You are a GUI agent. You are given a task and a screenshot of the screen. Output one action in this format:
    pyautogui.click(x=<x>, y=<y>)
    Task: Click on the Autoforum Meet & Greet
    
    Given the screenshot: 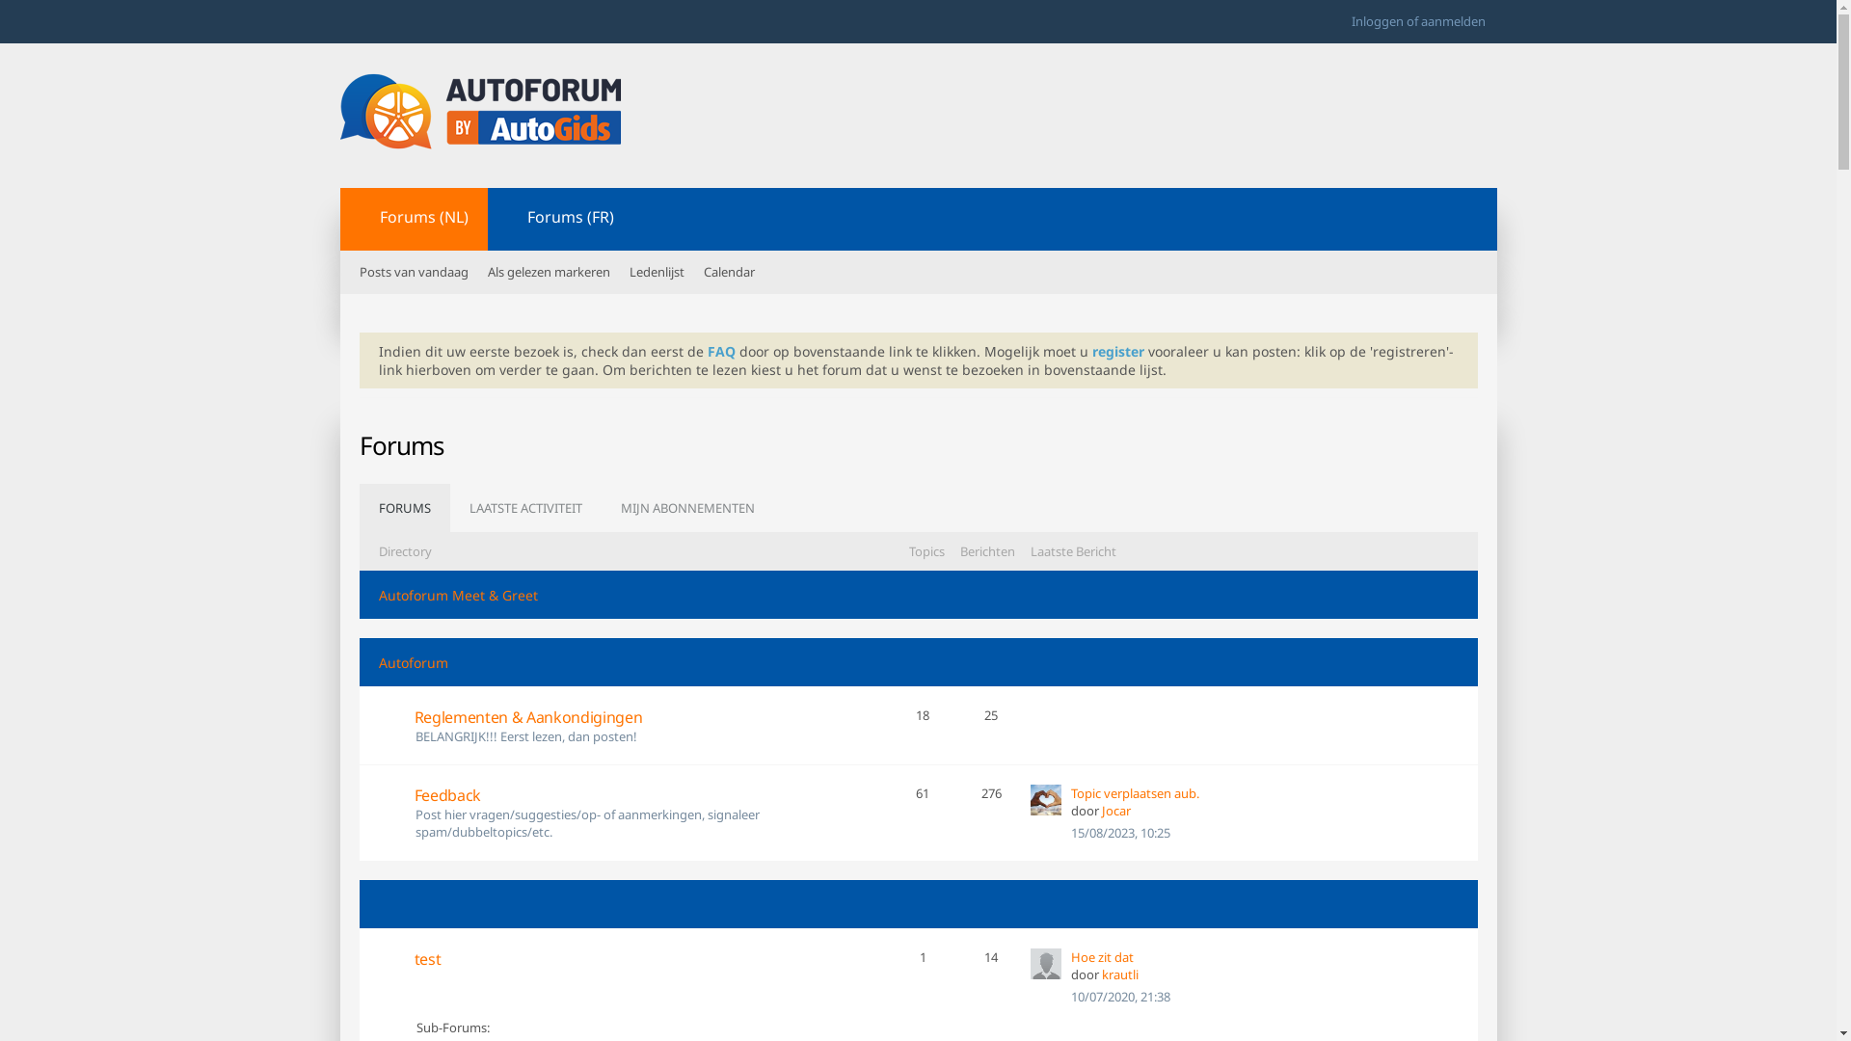 What is the action you would take?
    pyautogui.click(x=457, y=596)
    